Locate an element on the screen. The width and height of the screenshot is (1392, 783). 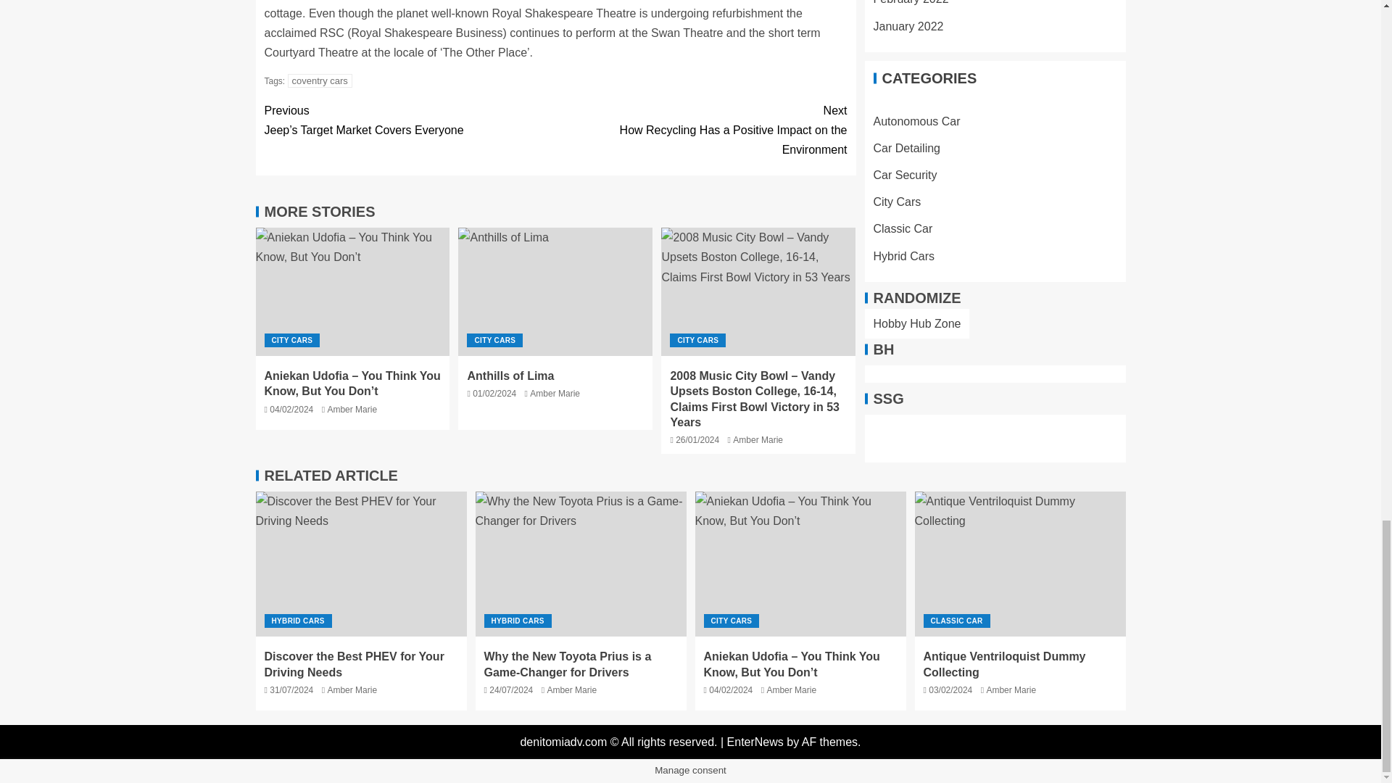
Why the New Toyota Prius is a Game-Changer for Drivers is located at coordinates (700, 130).